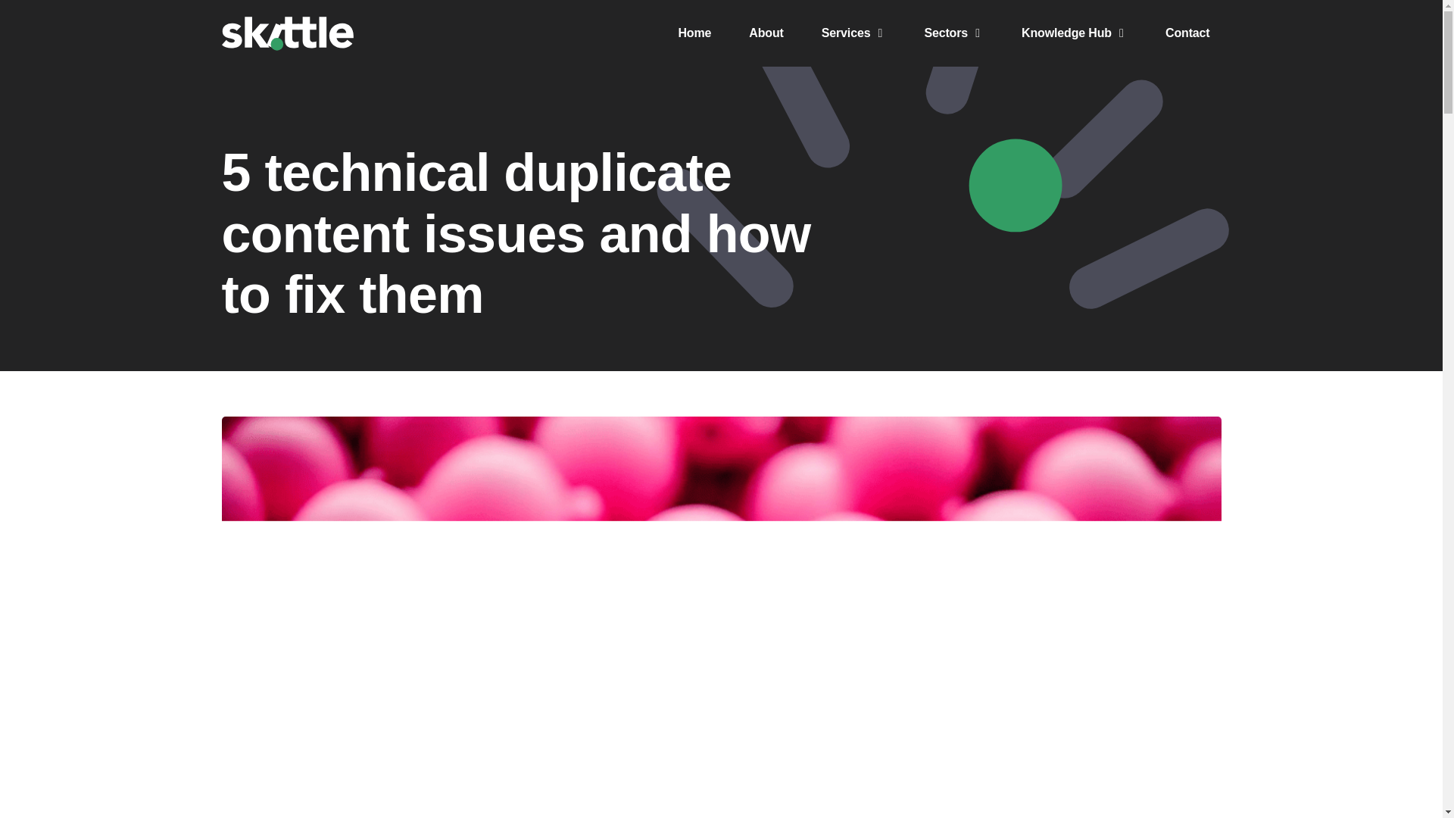 This screenshot has width=1454, height=818. What do you see at coordinates (694, 33) in the screenshot?
I see `Home` at bounding box center [694, 33].